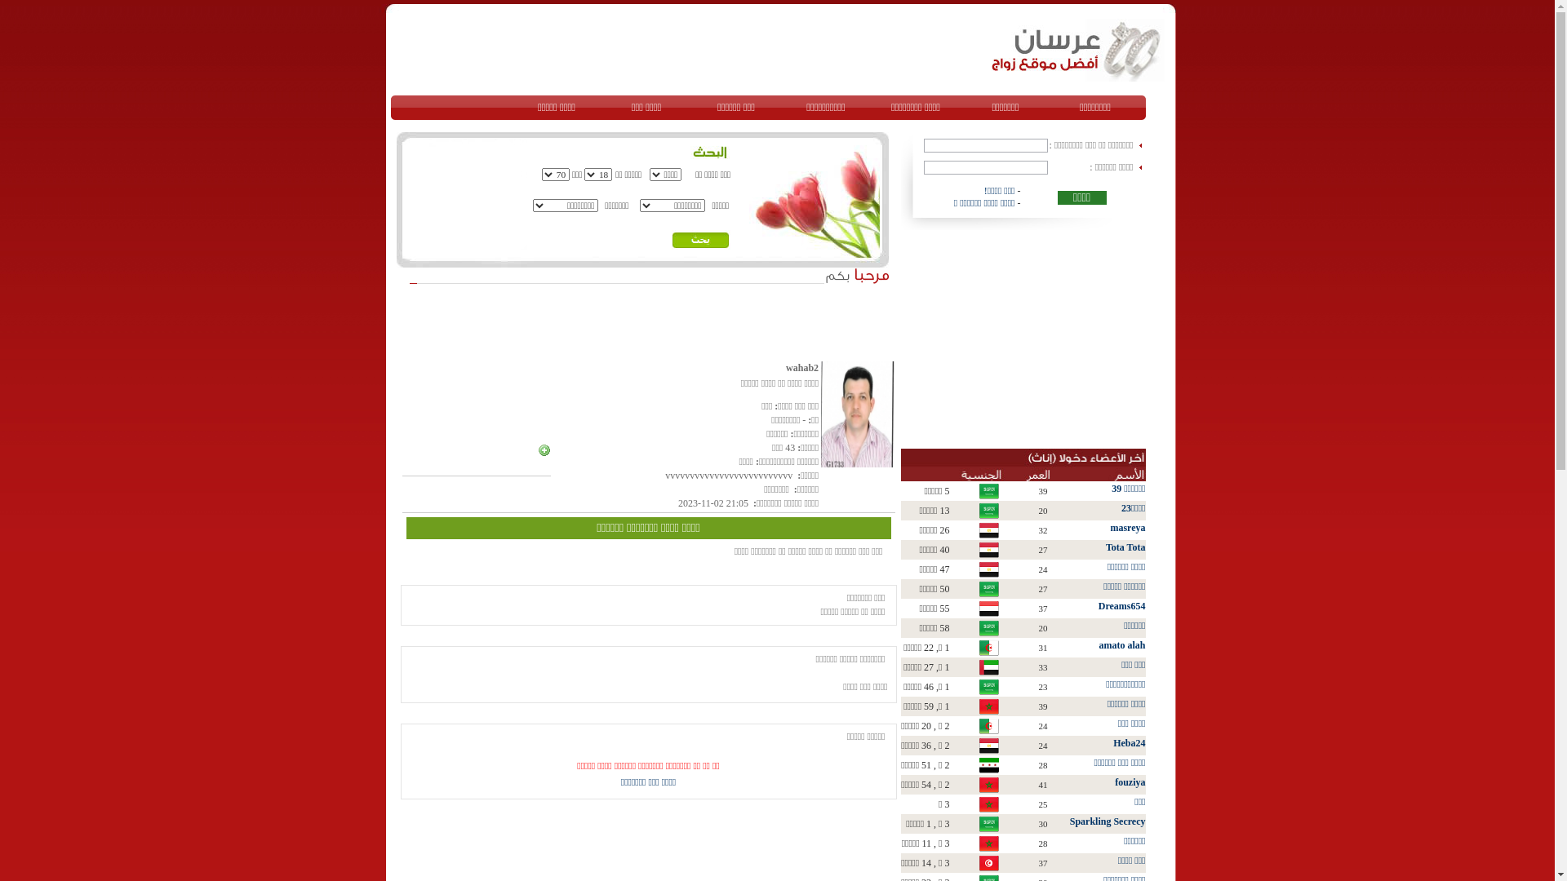  Describe the element at coordinates (1130, 782) in the screenshot. I see `fouziya` at that location.